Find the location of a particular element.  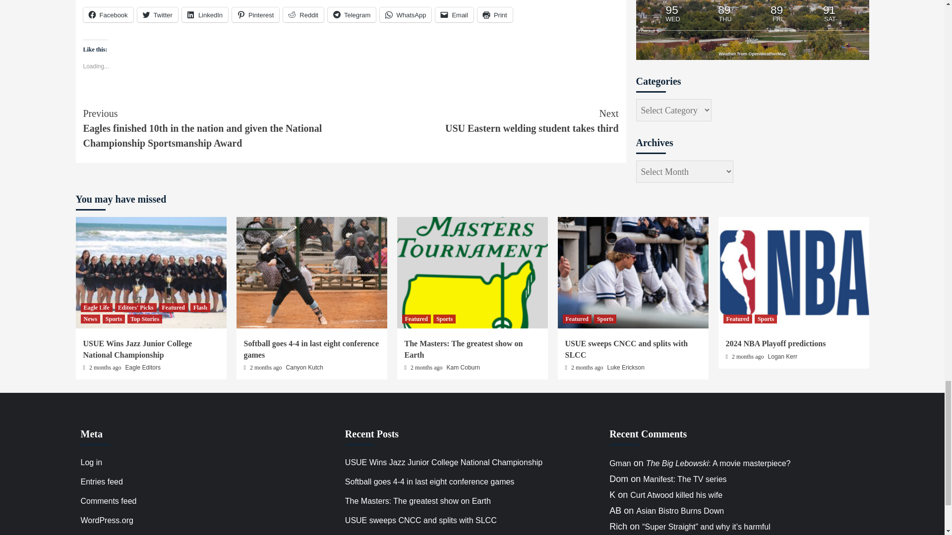

Click to share on Pinterest is located at coordinates (255, 15).